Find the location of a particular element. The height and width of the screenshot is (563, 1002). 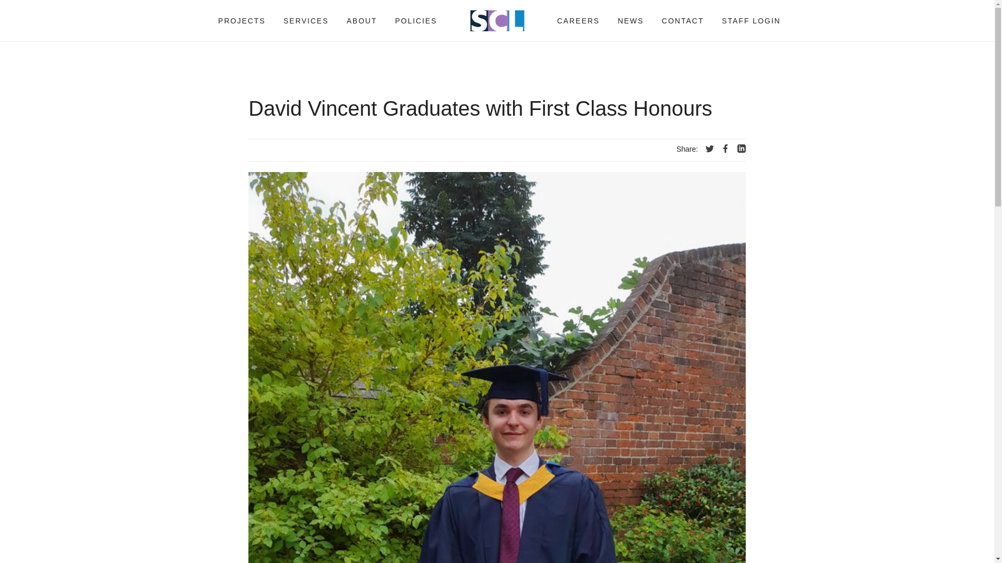

CONTACT is located at coordinates (683, 21).